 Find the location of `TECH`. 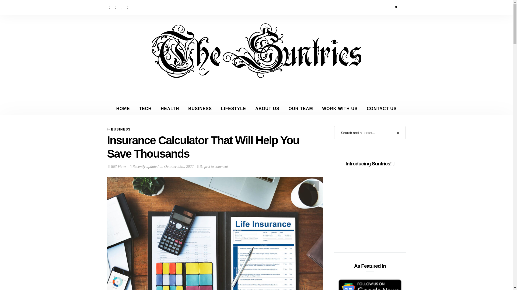

TECH is located at coordinates (145, 108).